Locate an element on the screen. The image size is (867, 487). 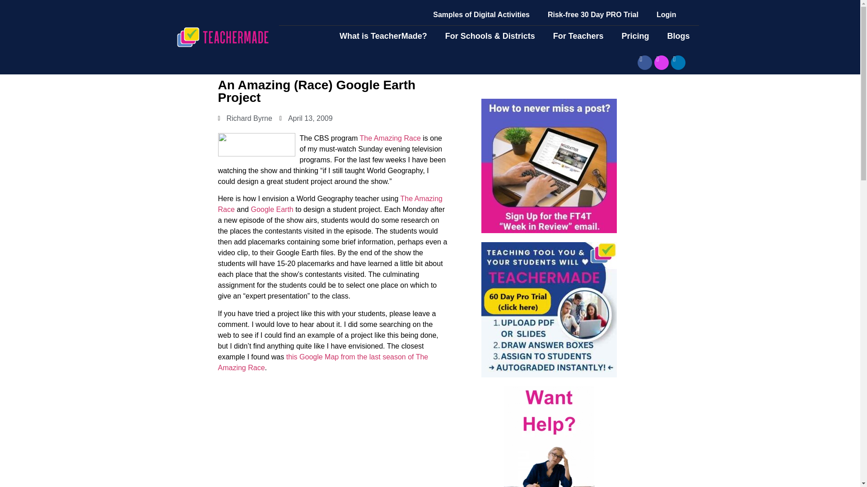
What is TeacherMade? is located at coordinates (383, 36).